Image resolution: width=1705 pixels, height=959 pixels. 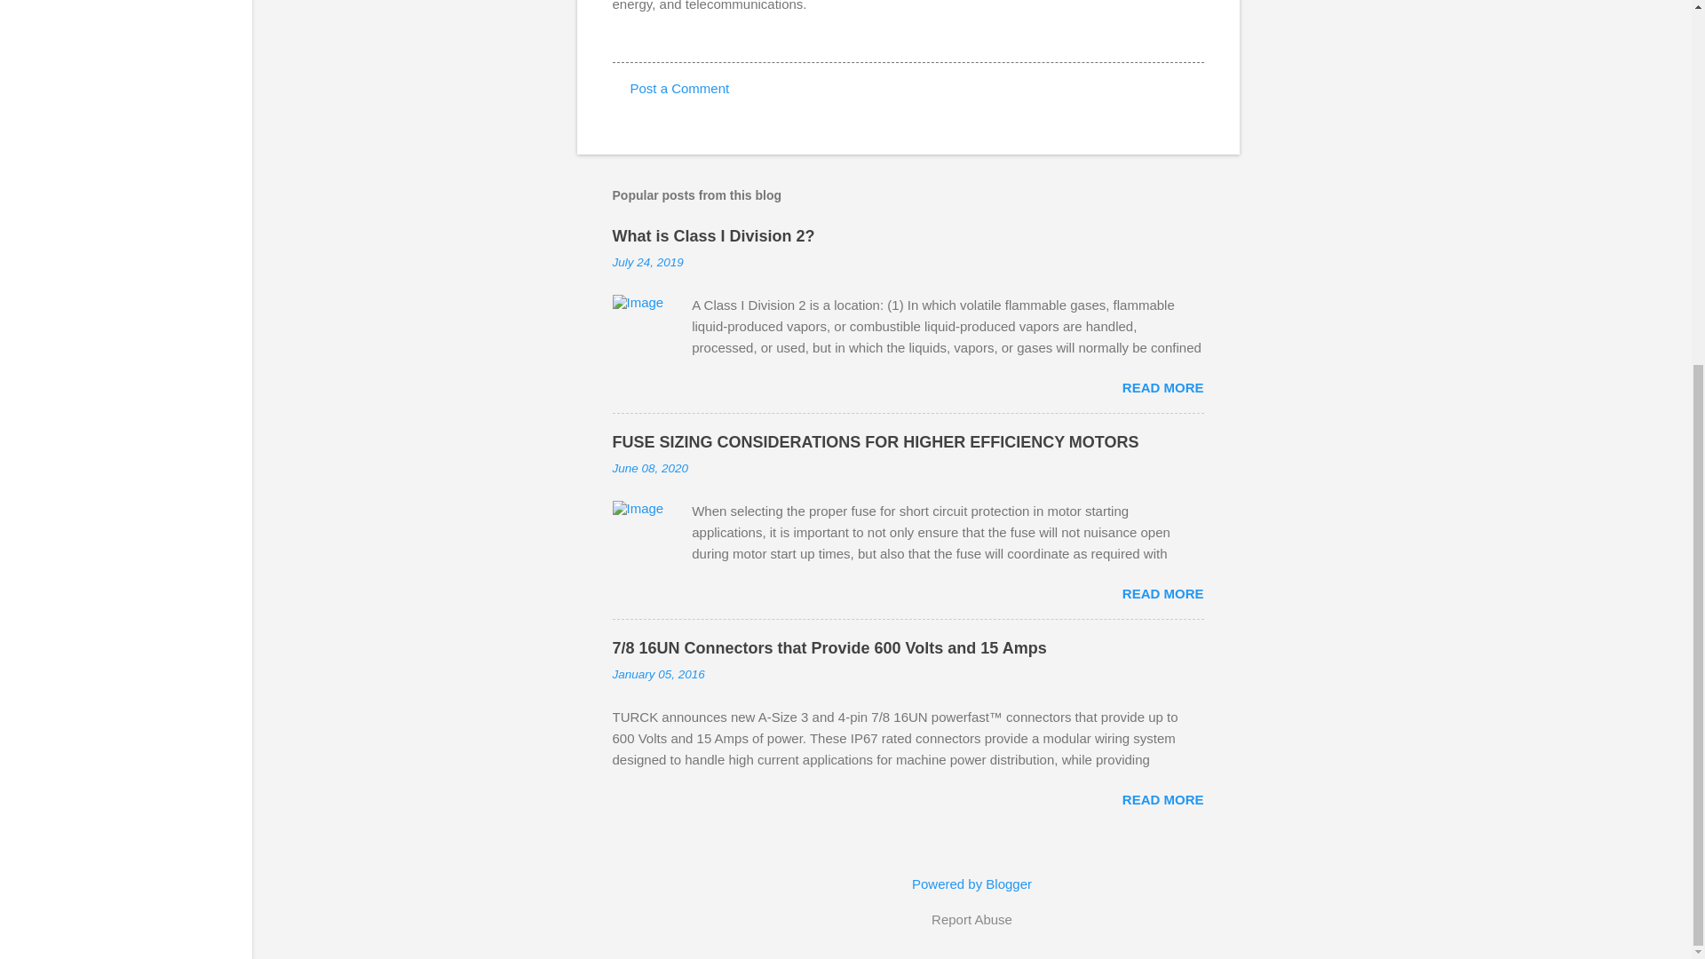 I want to click on FUSE SIZING CONSIDERATIONS FOR HIGHER EFFICIENCY MOTORS, so click(x=876, y=442).